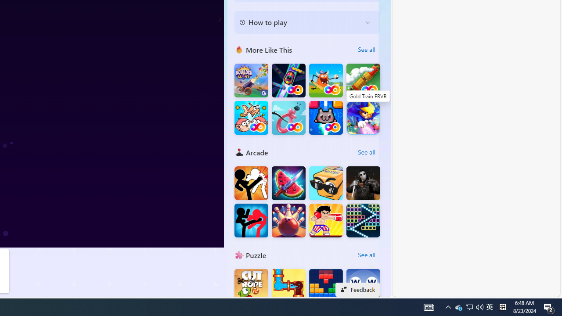  What do you see at coordinates (288, 118) in the screenshot?
I see `Balloon FRVR` at bounding box center [288, 118].